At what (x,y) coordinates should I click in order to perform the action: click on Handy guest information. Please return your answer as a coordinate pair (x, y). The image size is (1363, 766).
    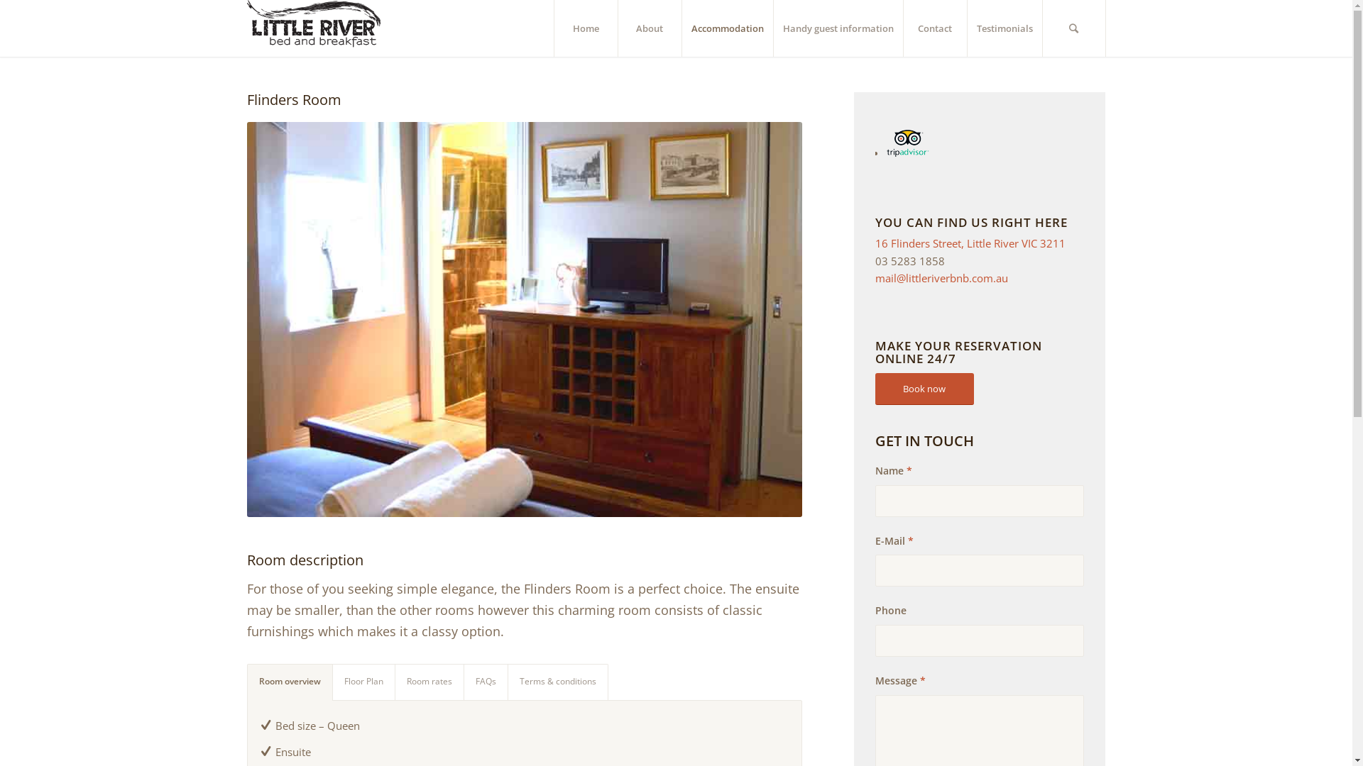
    Looking at the image, I should click on (838, 28).